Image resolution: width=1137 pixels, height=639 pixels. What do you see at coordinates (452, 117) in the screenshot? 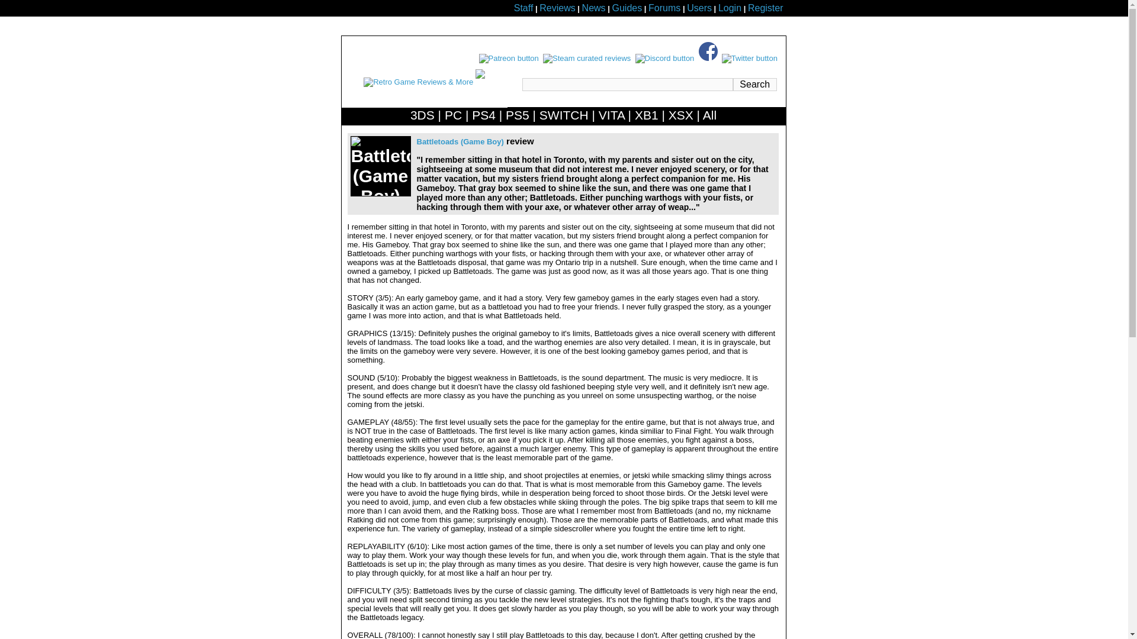
I see `PC Game Reviews` at bounding box center [452, 117].